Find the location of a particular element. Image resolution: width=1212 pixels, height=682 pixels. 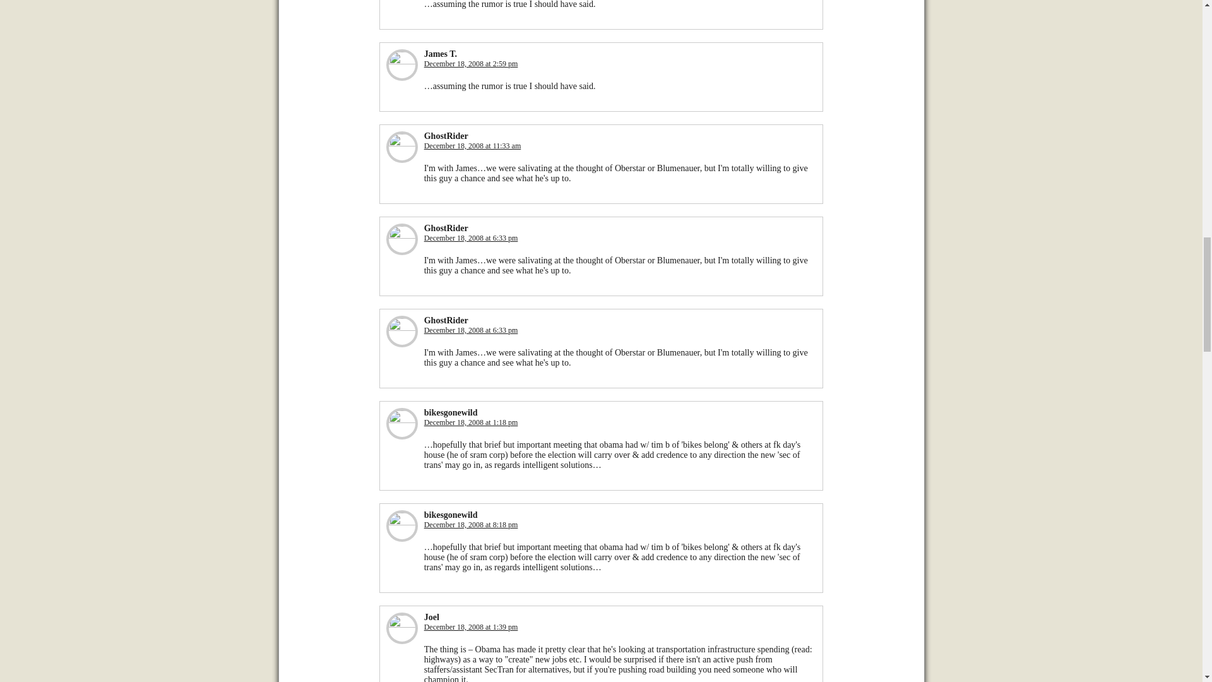

December 18, 2008 at 1:39 pm is located at coordinates (471, 627).